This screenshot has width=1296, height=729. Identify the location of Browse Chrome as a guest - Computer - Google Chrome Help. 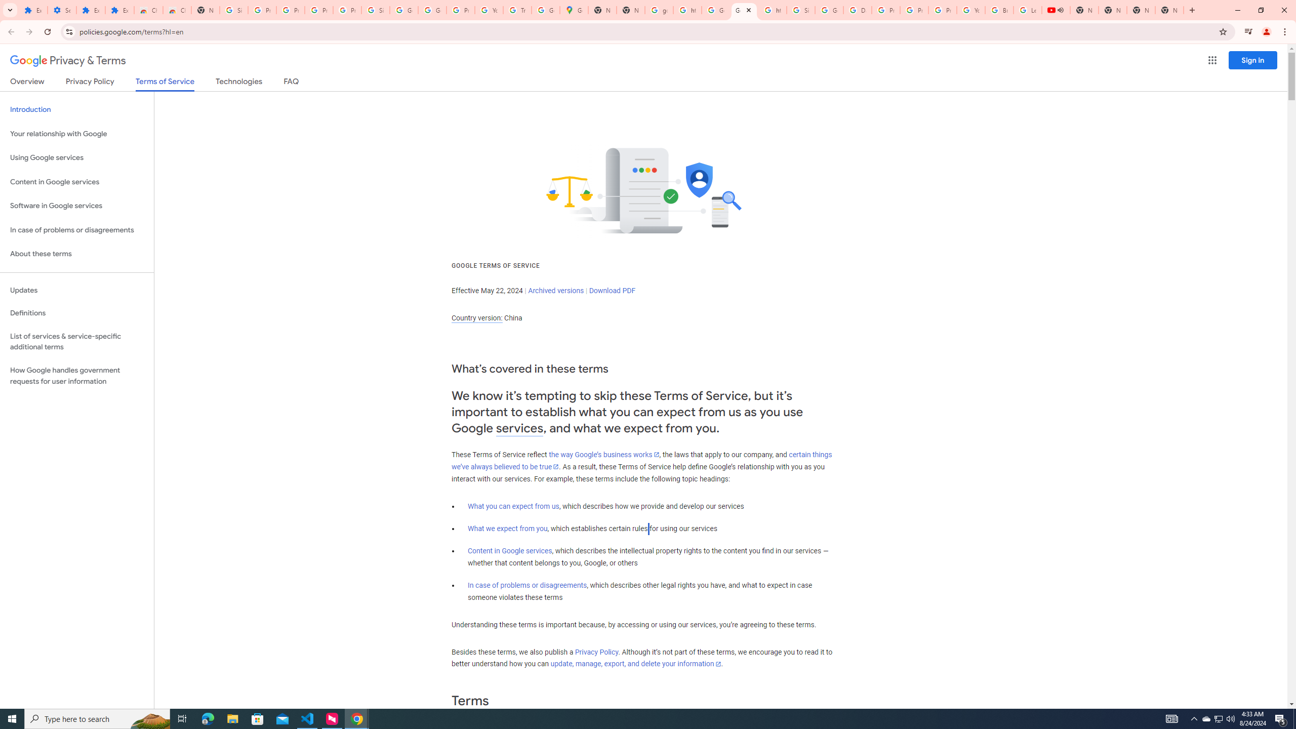
(999, 10).